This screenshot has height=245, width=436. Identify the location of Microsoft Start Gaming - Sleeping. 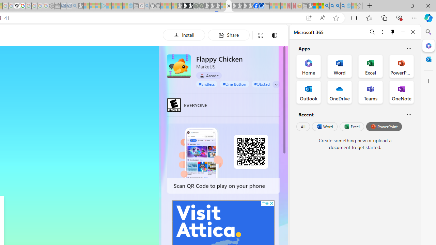
(80, 6).